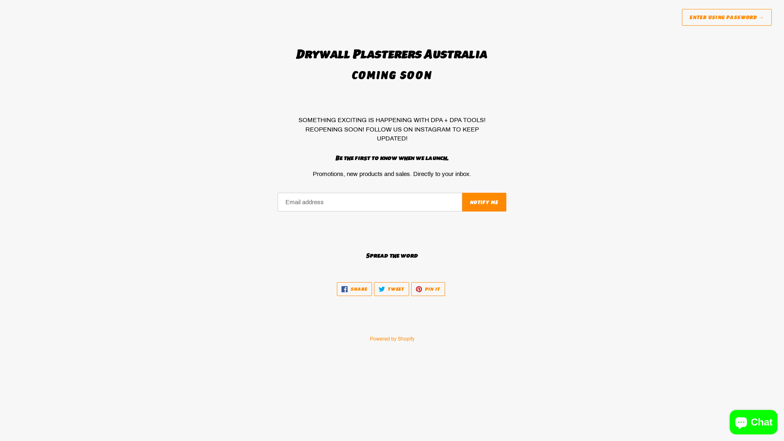  I want to click on PIN IT
PIN ON PINTEREST, so click(428, 289).